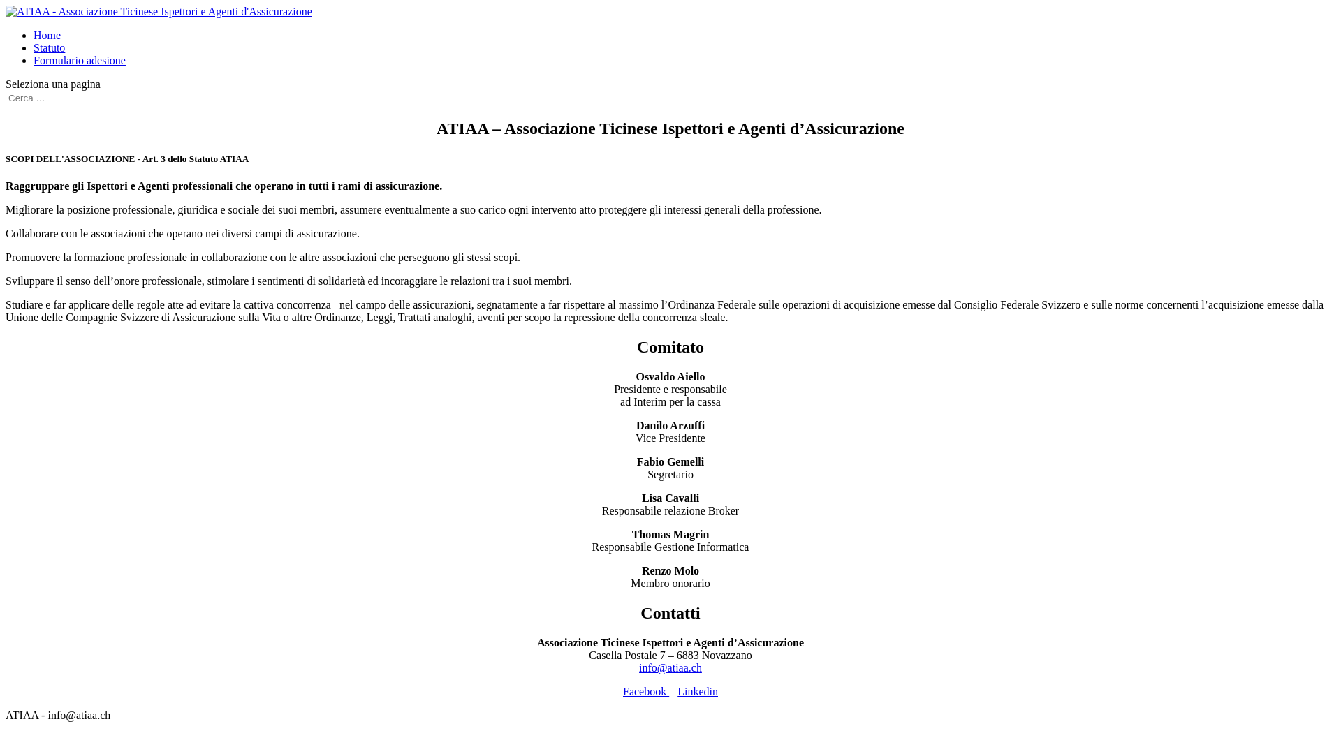 The width and height of the screenshot is (1341, 754). What do you see at coordinates (670, 667) in the screenshot?
I see `info@atiaa.ch` at bounding box center [670, 667].